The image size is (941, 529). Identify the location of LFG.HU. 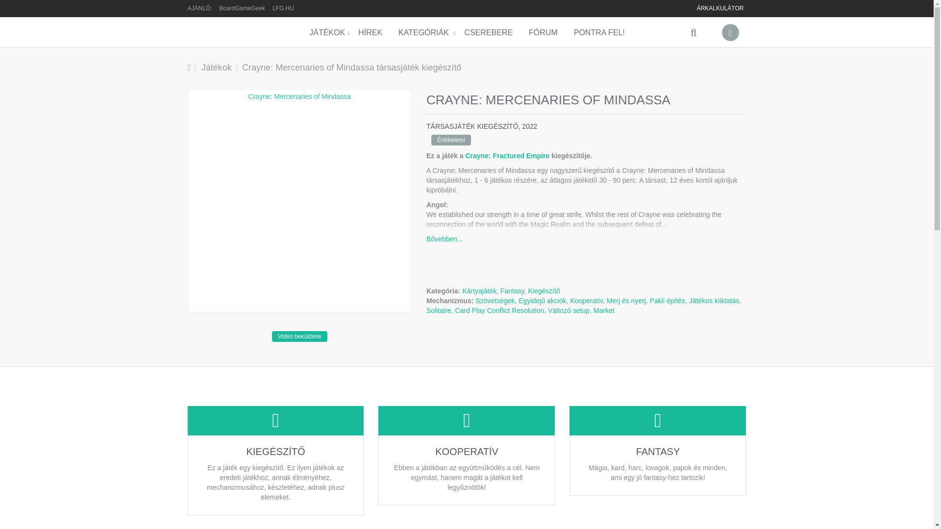
(283, 8).